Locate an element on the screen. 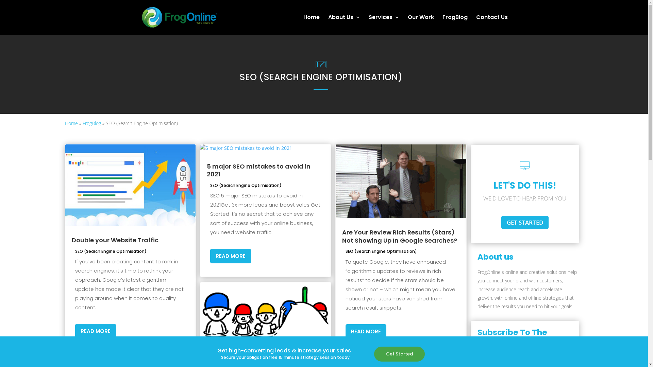 The image size is (653, 367). FrogBlog is located at coordinates (246, 261).